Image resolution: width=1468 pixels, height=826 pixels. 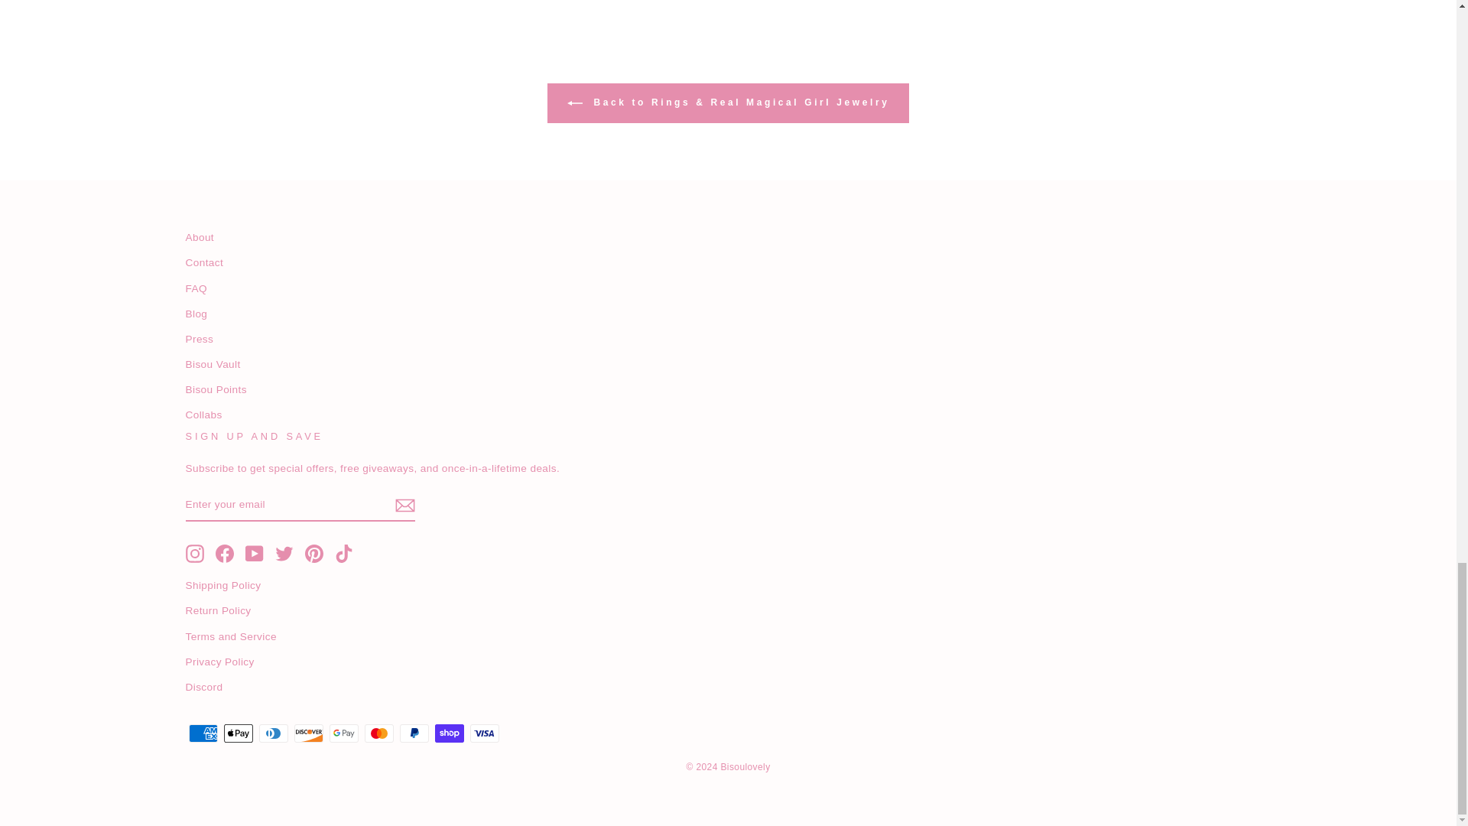 What do you see at coordinates (225, 553) in the screenshot?
I see `Bisoulovely on Facebook` at bounding box center [225, 553].